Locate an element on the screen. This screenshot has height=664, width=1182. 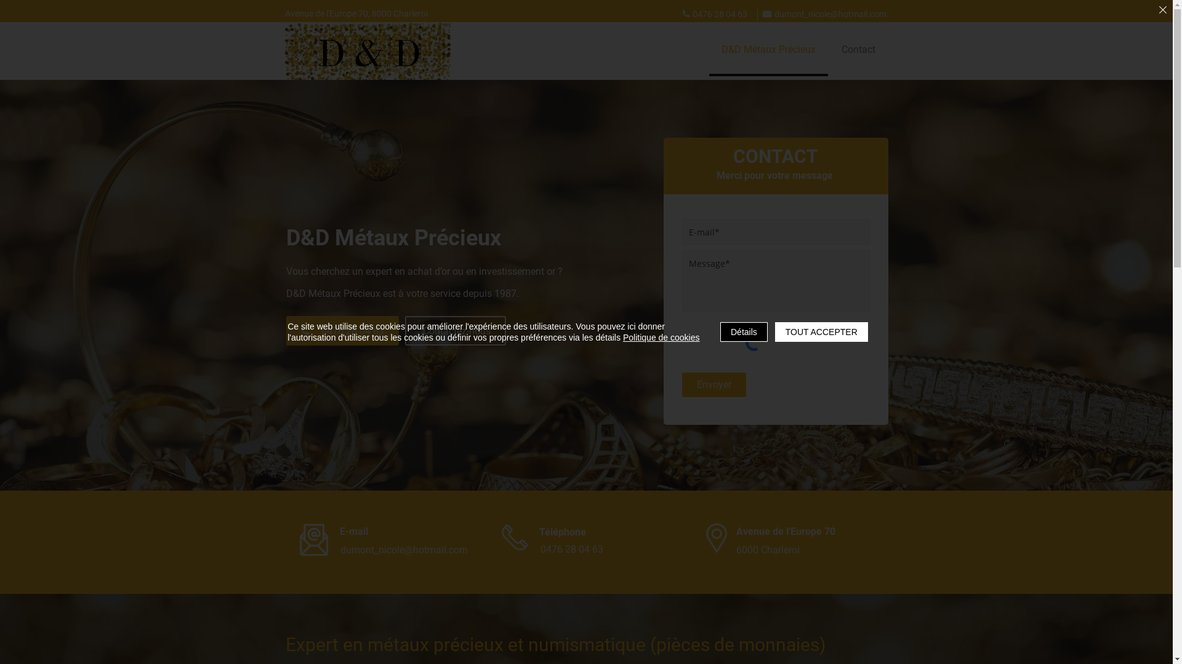
Contact is located at coordinates (859, 50).